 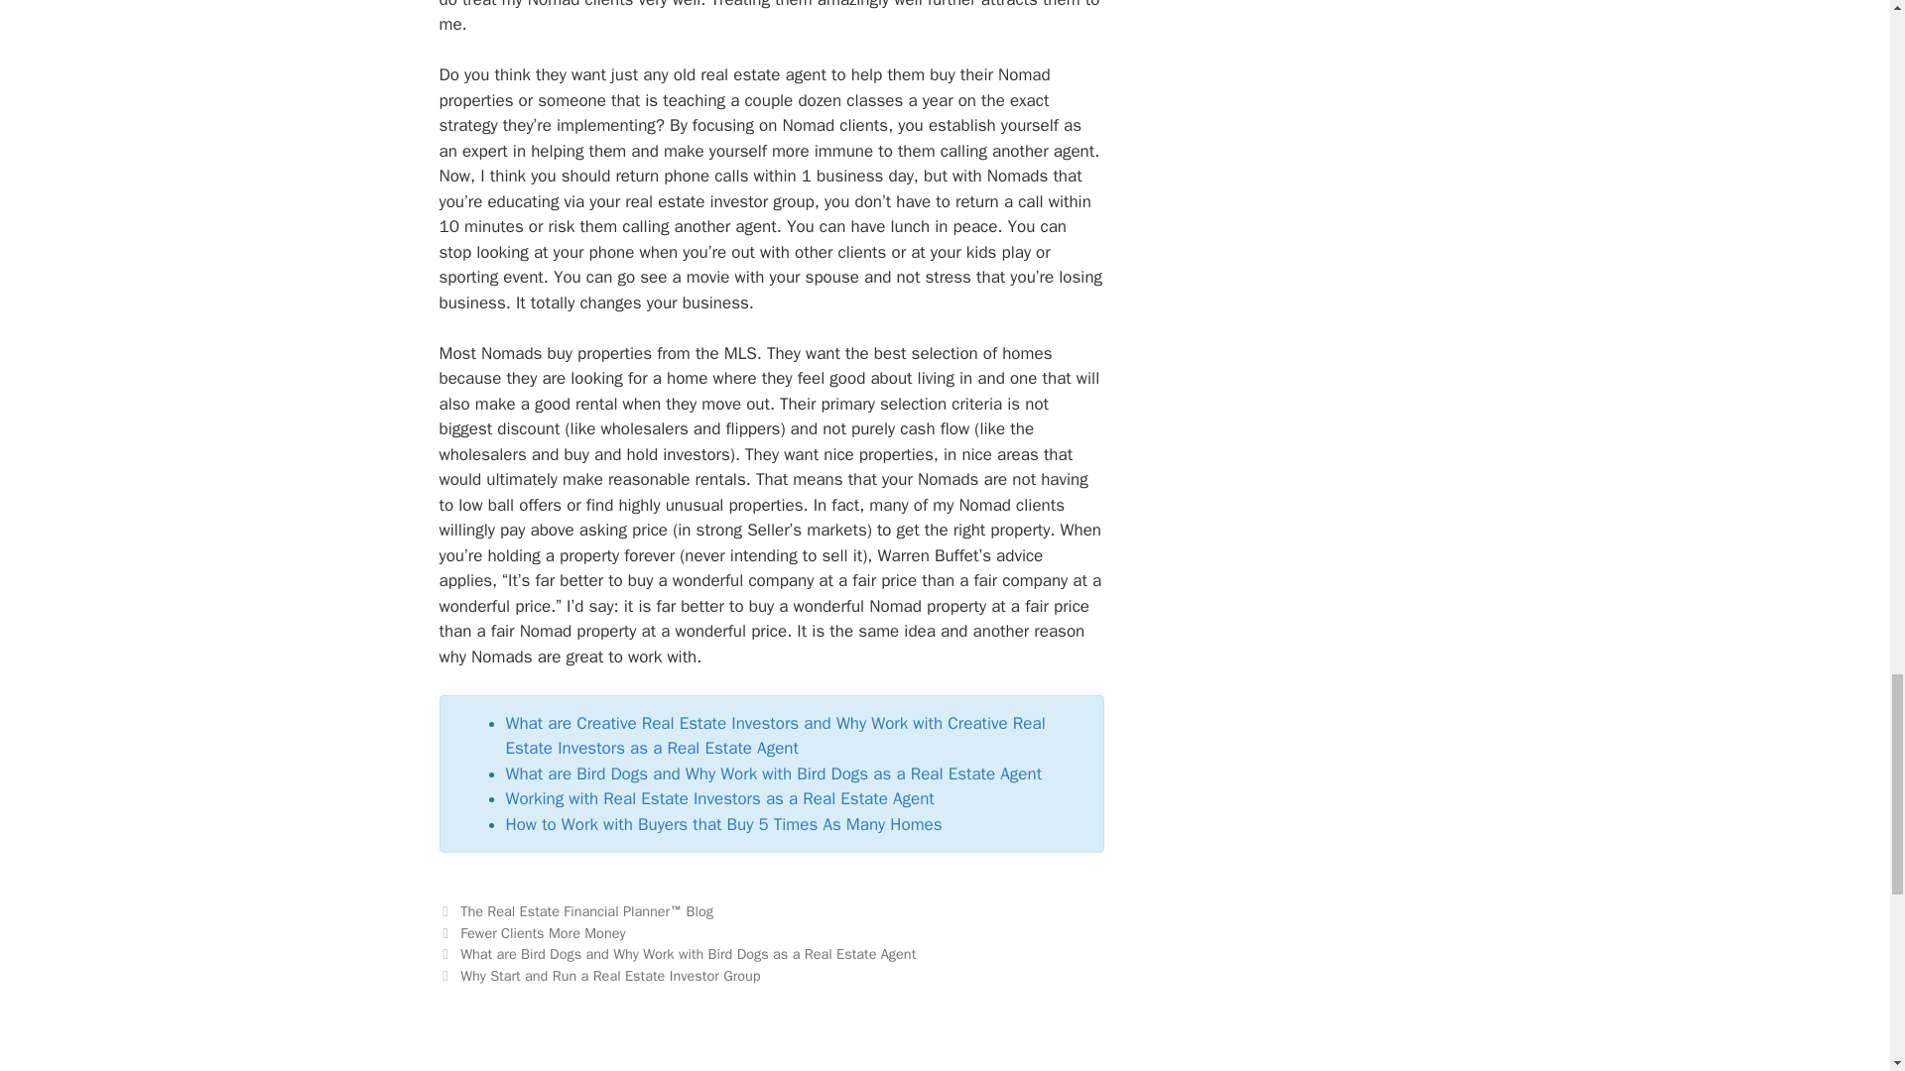 I want to click on How to Work with Buyers that Buy 5 Times As Many Homes, so click(x=724, y=824).